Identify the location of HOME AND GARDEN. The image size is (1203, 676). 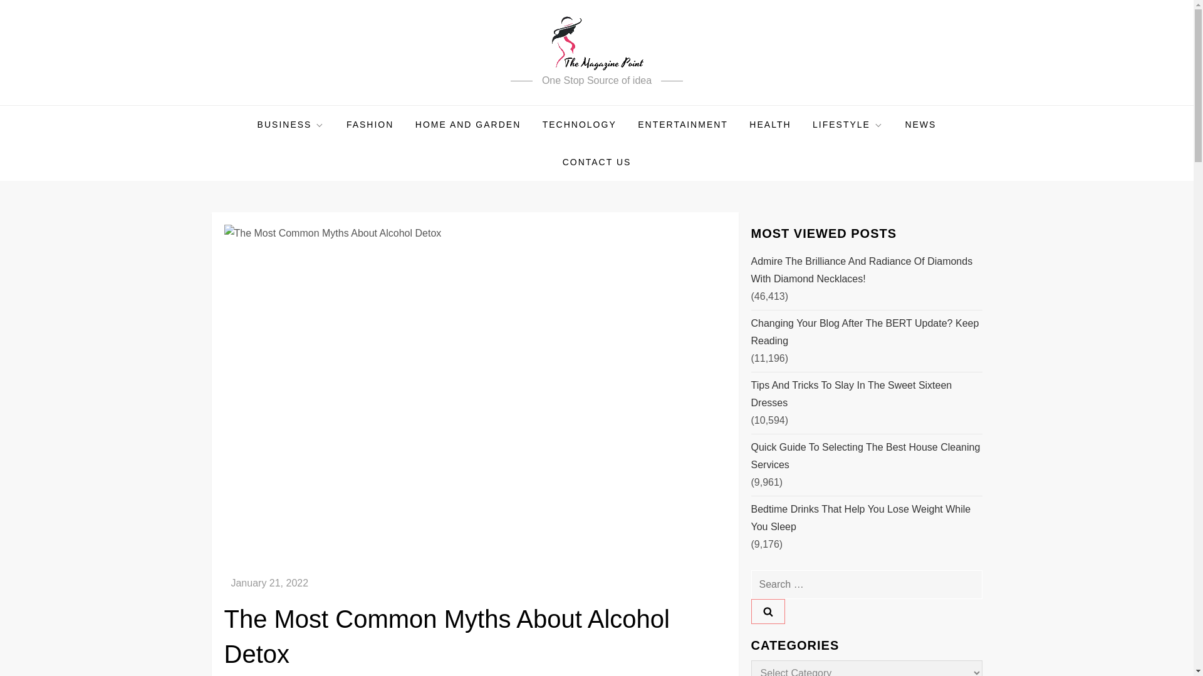
(468, 124).